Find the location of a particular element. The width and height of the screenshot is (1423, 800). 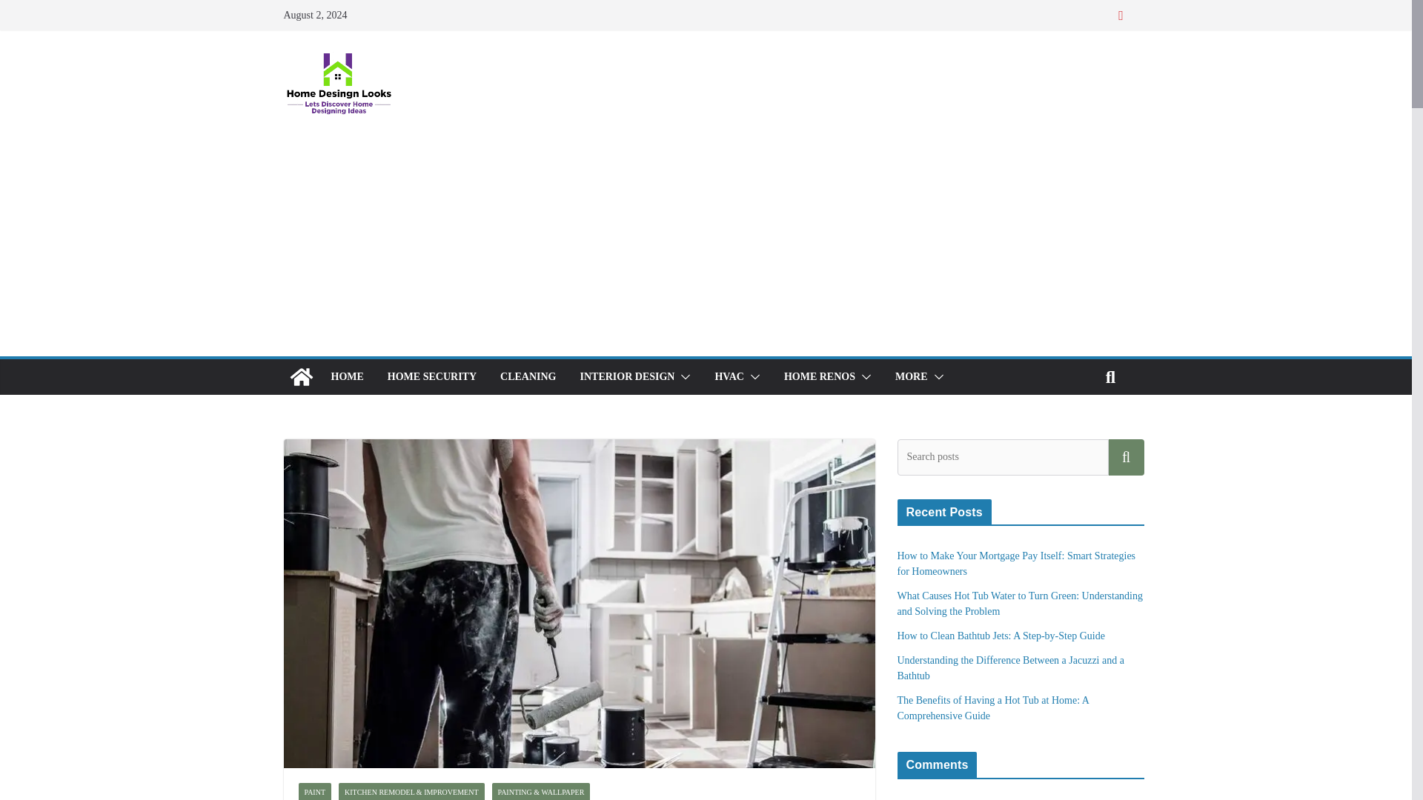

CLEANING is located at coordinates (528, 376).